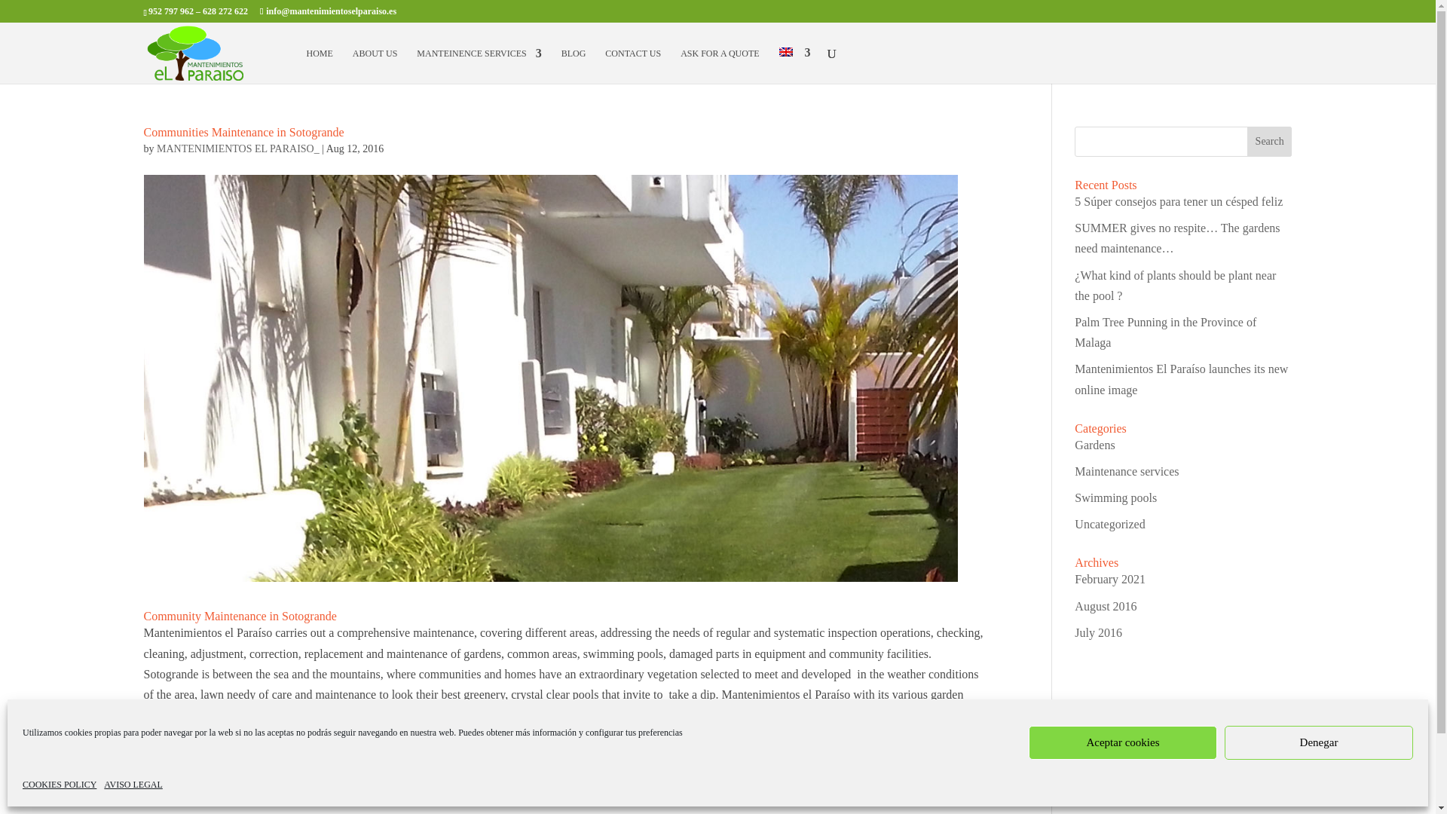  Describe the element at coordinates (1123, 742) in the screenshot. I see `Aceptar cookies` at that location.